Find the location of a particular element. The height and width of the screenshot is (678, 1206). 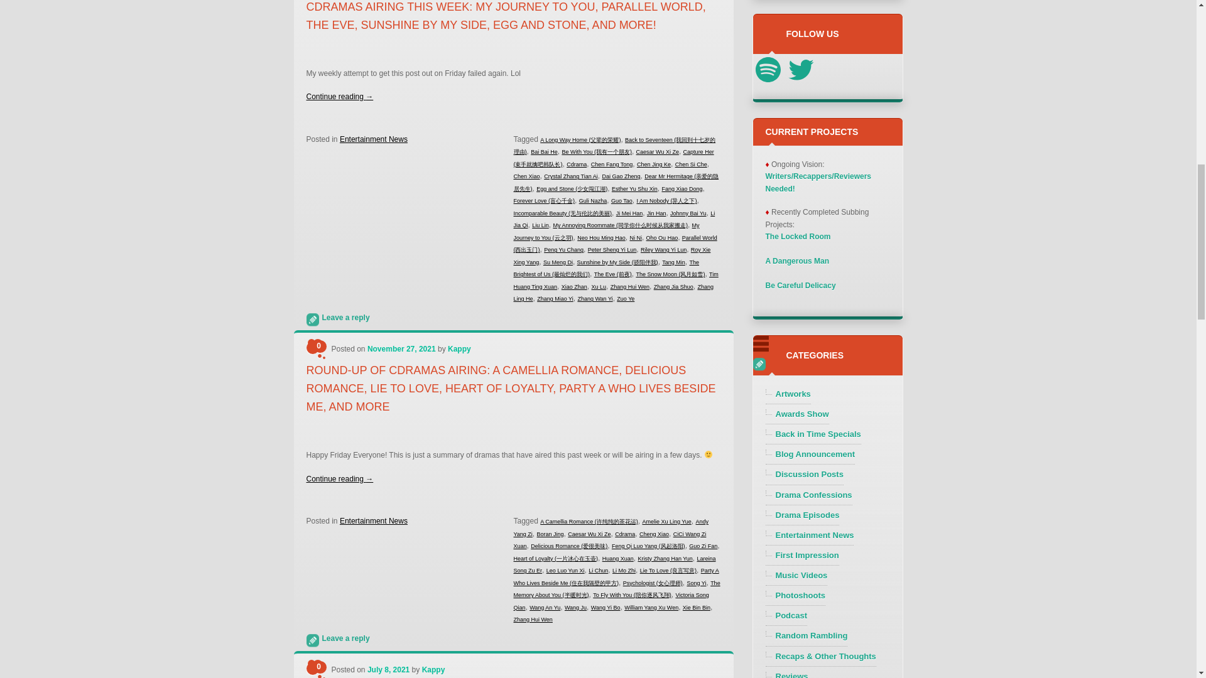

5:00 pm is located at coordinates (388, 669).